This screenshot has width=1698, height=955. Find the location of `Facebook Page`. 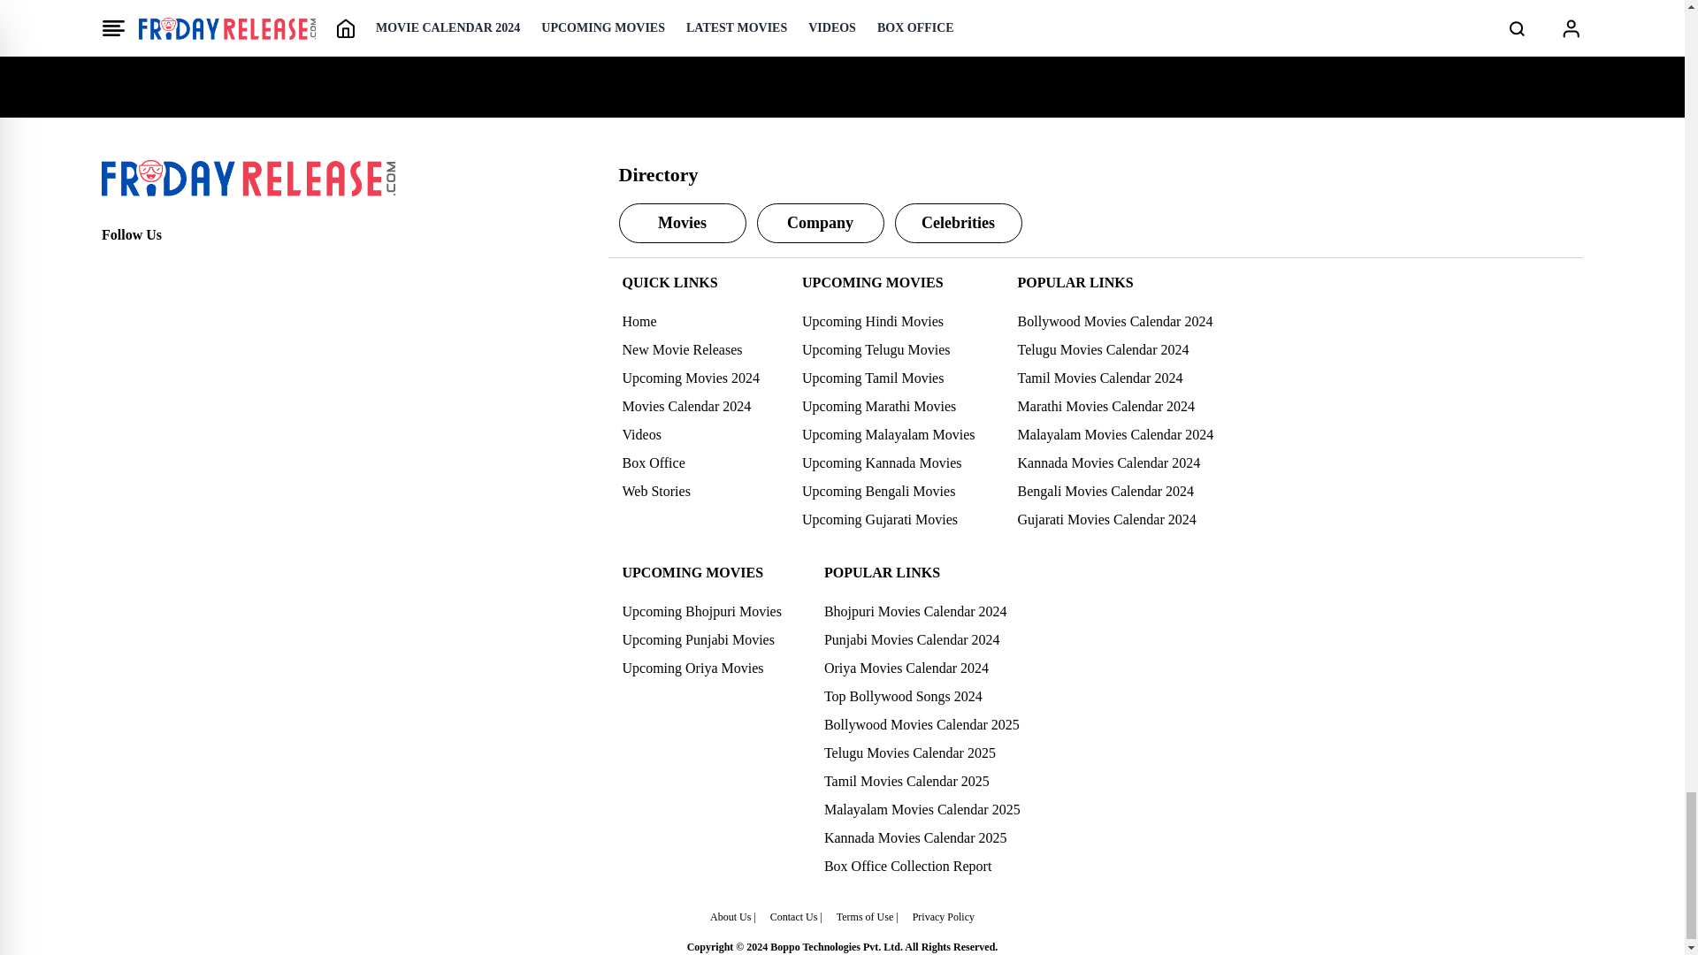

Facebook Page is located at coordinates (116, 267).